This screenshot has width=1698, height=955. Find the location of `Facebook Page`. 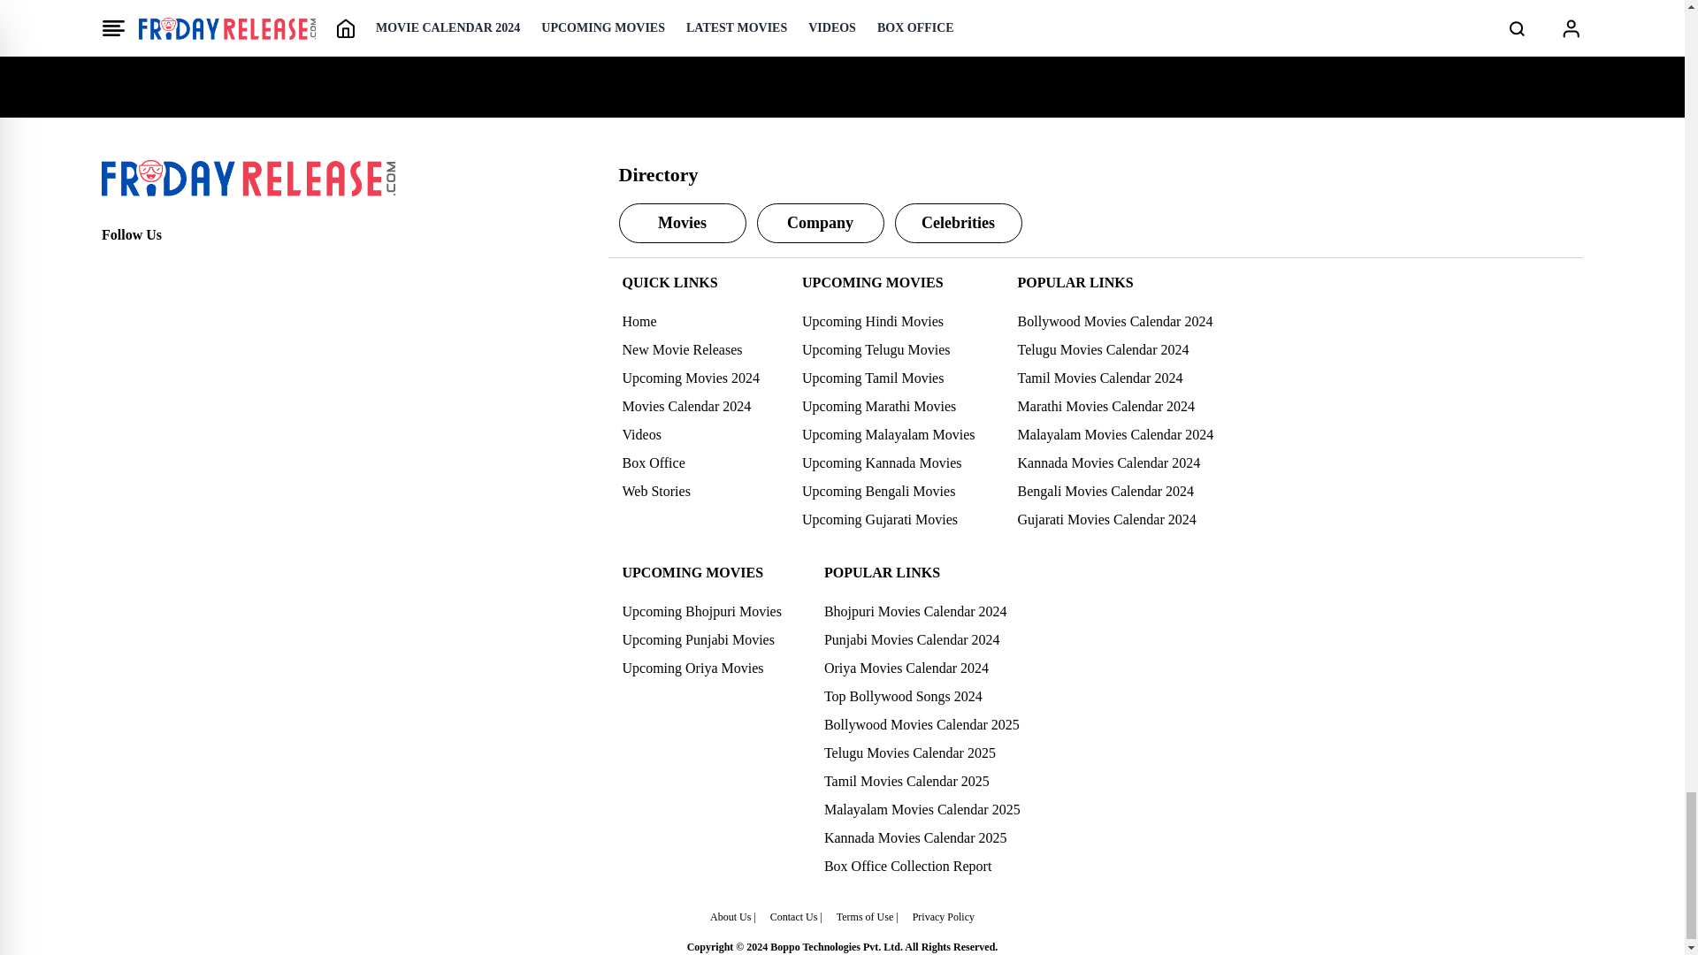

Facebook Page is located at coordinates (116, 267).